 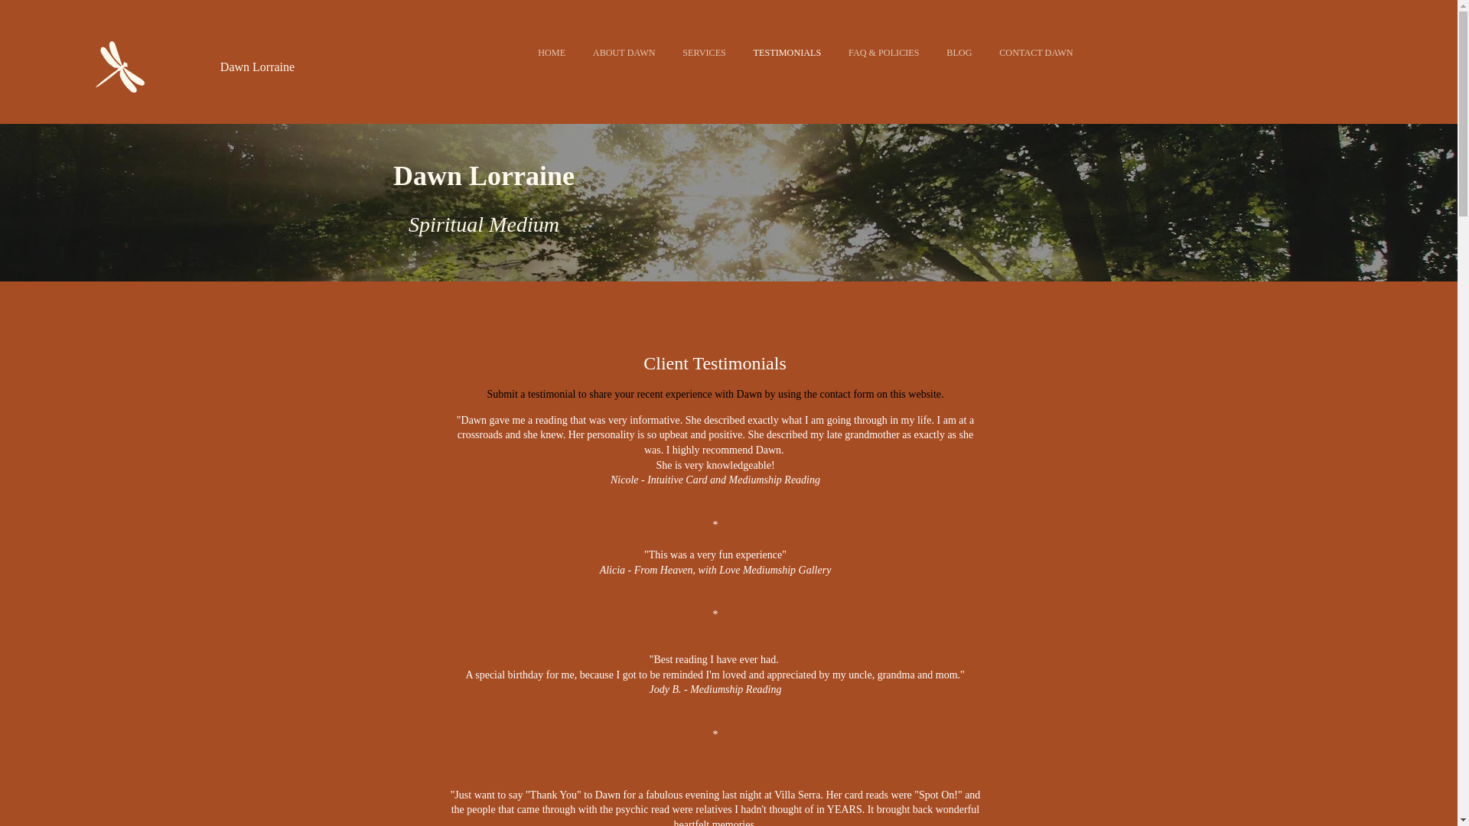 What do you see at coordinates (1024, 53) in the screenshot?
I see `CONTACT DAWN` at bounding box center [1024, 53].